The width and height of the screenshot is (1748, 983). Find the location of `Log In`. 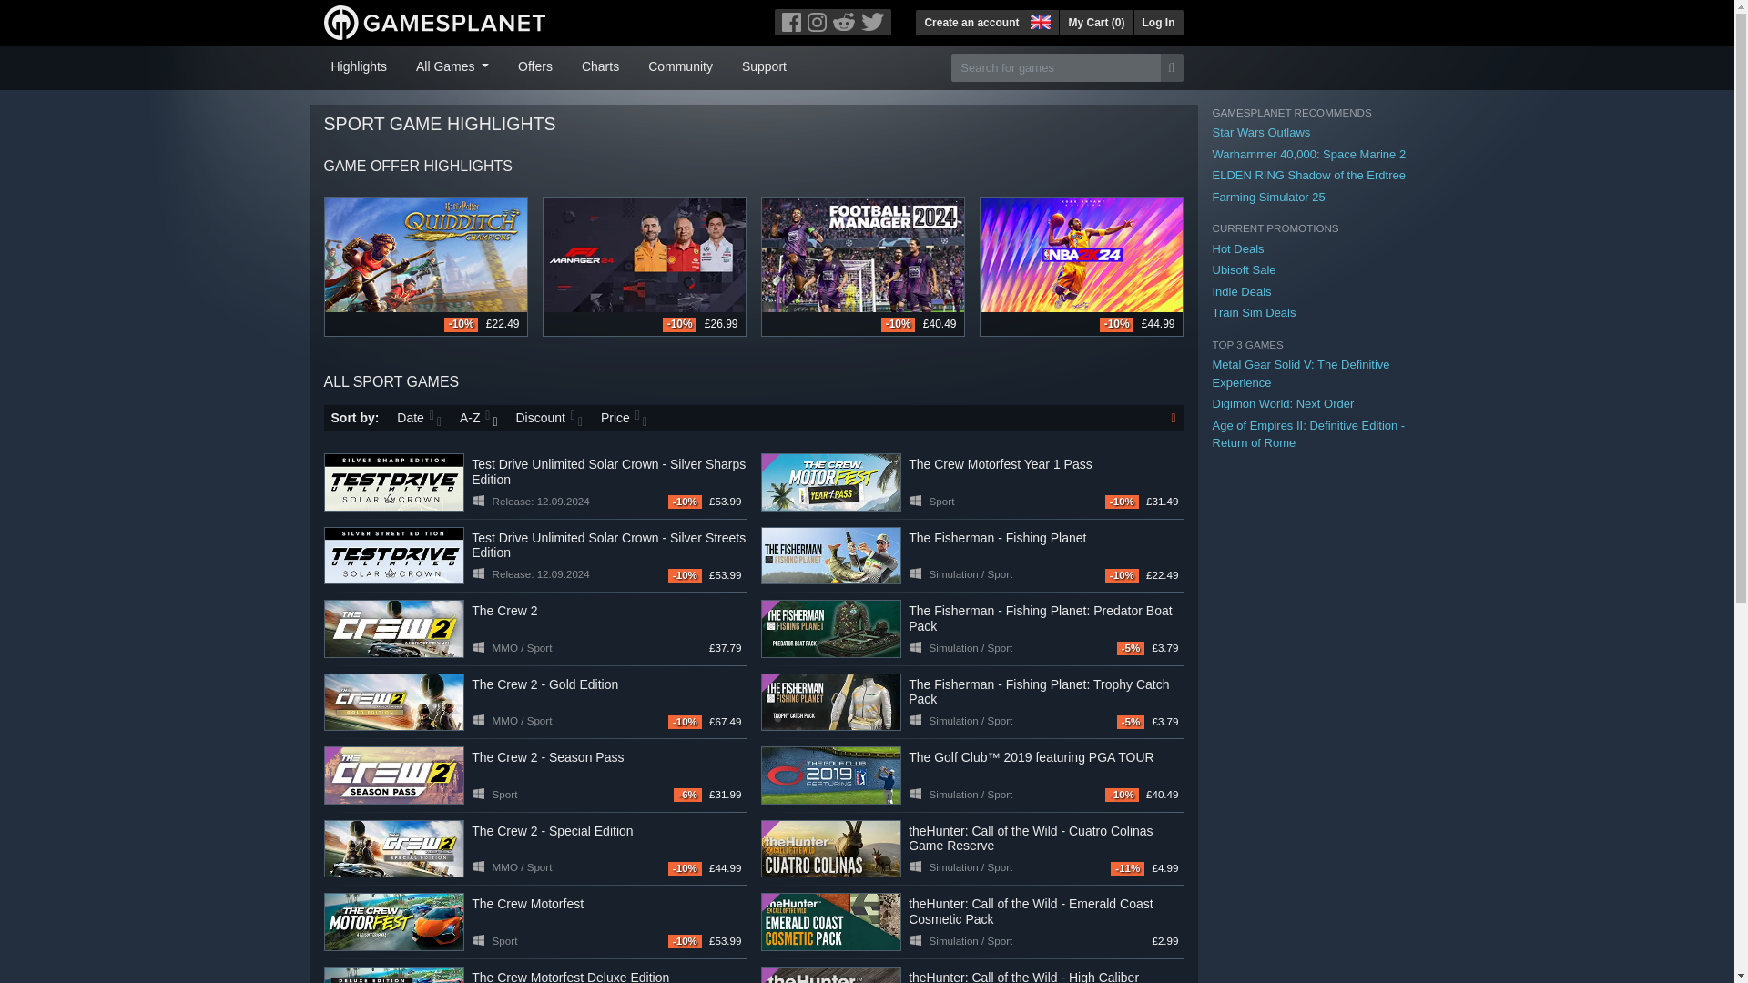

Log In is located at coordinates (1158, 22).